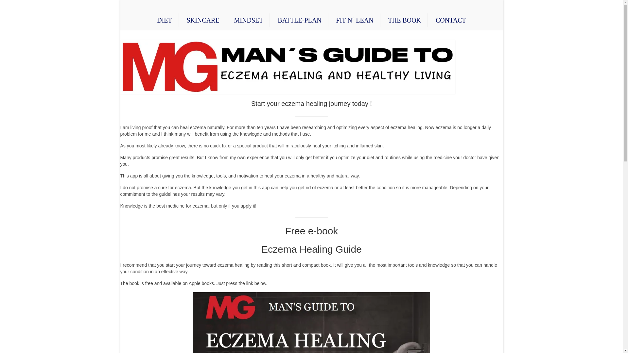 The width and height of the screenshot is (628, 353). What do you see at coordinates (249, 20) in the screenshot?
I see `MINDSET` at bounding box center [249, 20].